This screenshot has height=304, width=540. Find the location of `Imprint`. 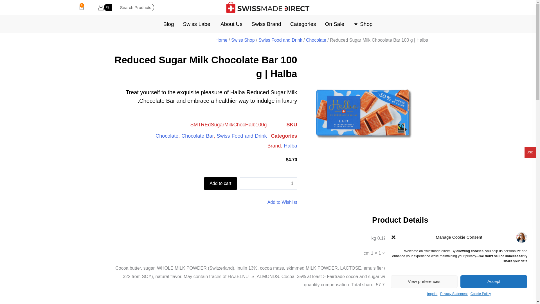

Imprint is located at coordinates (424, 281).